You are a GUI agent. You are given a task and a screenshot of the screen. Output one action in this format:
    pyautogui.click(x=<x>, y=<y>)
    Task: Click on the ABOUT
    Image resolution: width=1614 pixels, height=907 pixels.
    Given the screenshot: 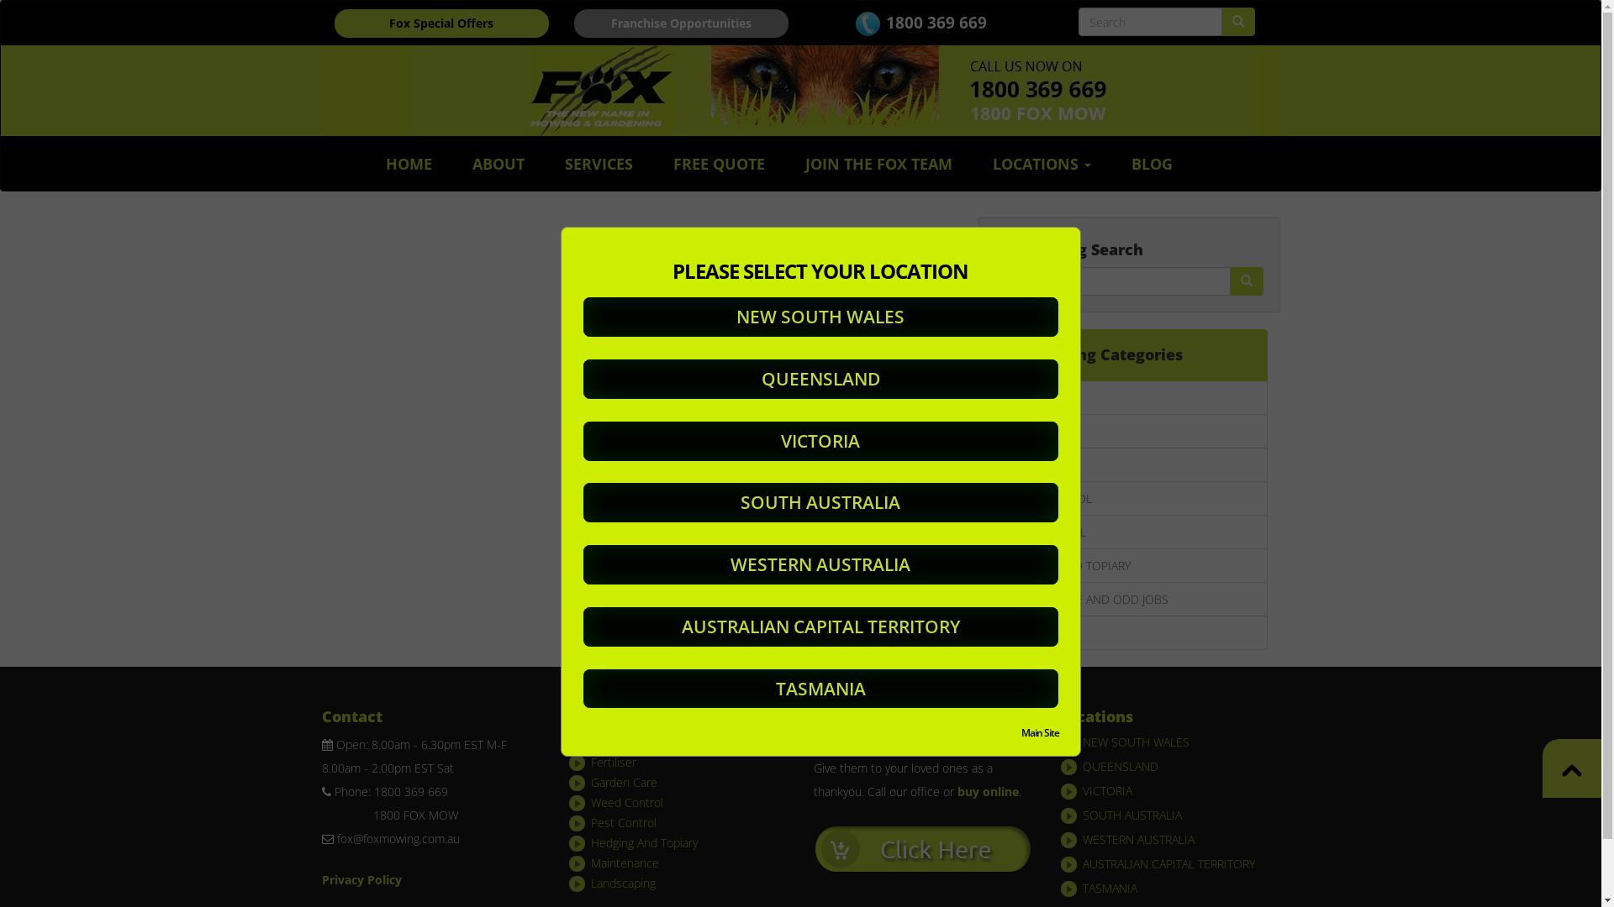 What is the action you would take?
    pyautogui.click(x=498, y=164)
    